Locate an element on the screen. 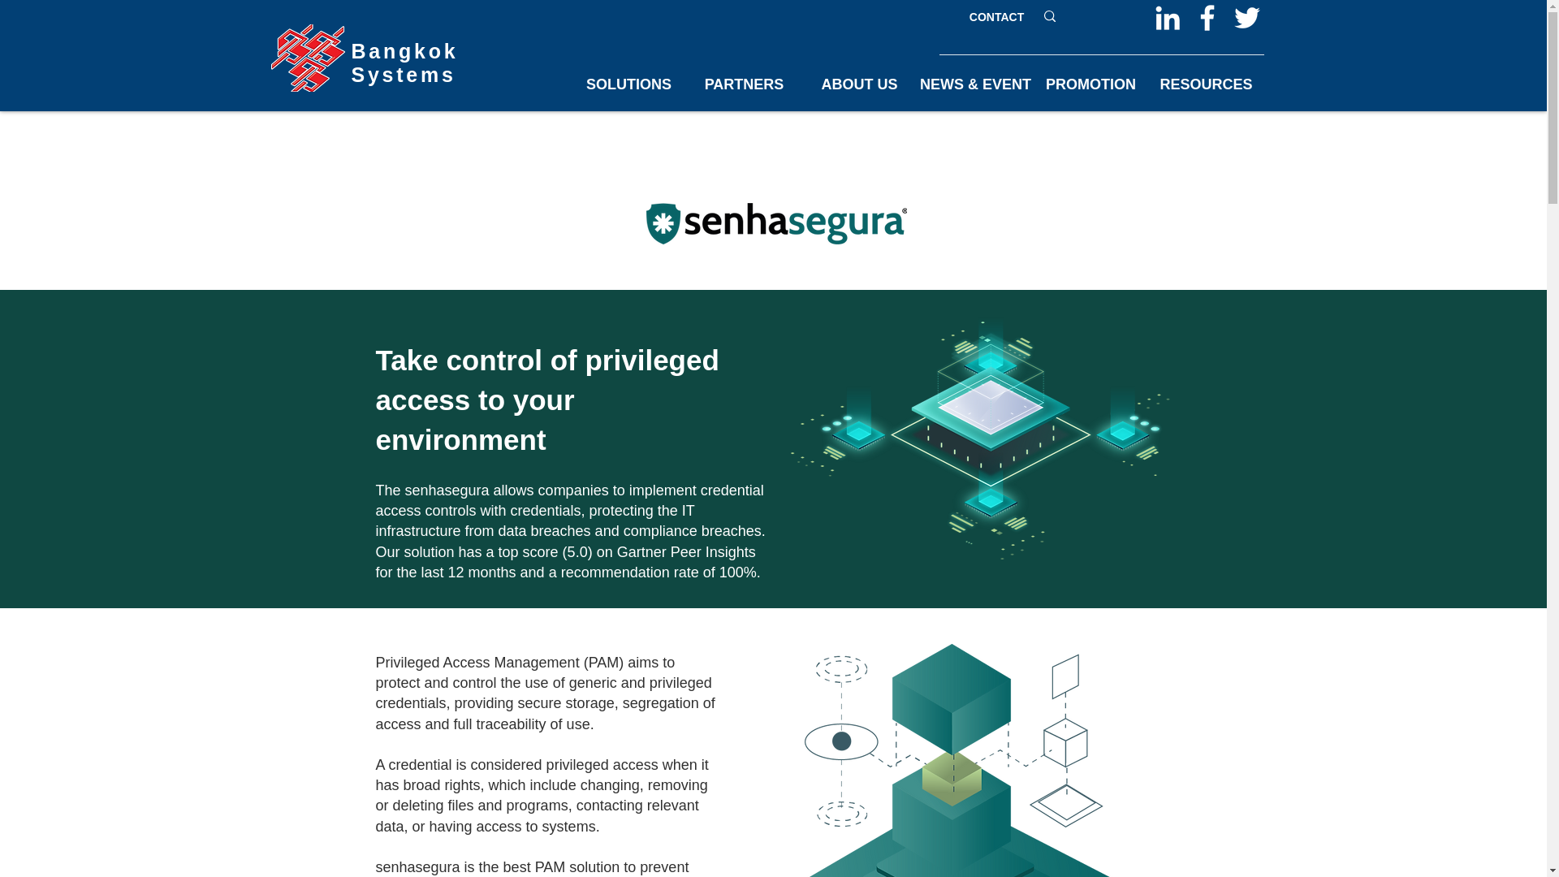  ABOUT US is located at coordinates (860, 85).